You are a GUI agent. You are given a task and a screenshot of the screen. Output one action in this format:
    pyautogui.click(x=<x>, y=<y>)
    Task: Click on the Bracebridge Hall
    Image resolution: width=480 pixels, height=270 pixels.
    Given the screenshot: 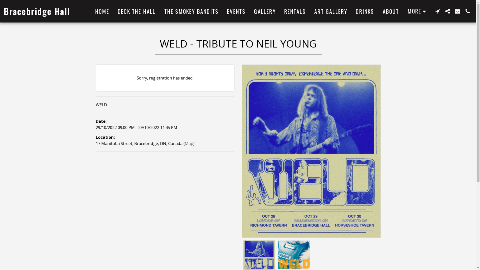 What is the action you would take?
    pyautogui.click(x=37, y=11)
    